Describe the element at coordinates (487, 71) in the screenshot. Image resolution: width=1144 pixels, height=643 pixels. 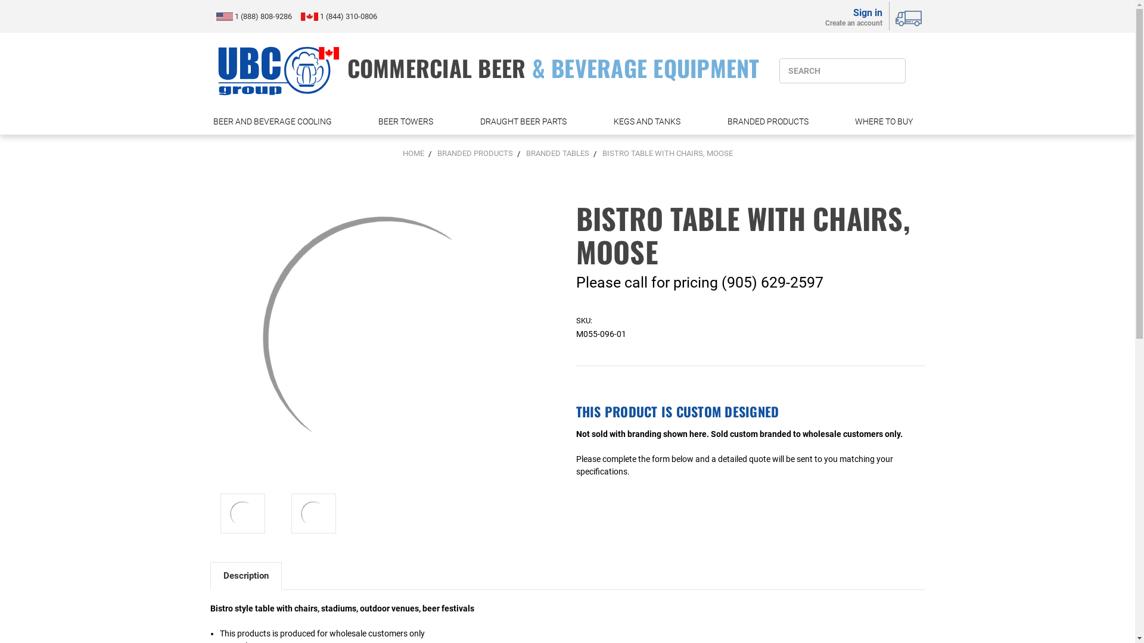
I see `COMMERCIAL BEER & BEVERAGE EQUIPMENT` at that location.